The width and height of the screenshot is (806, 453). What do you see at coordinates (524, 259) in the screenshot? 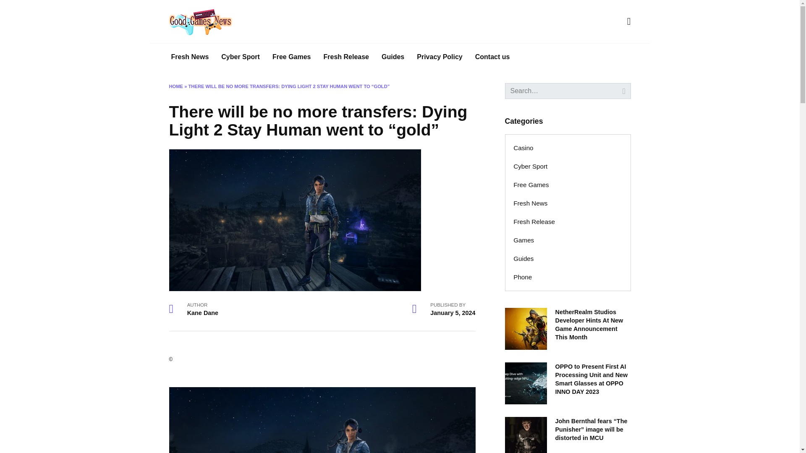
I see `Guides` at bounding box center [524, 259].